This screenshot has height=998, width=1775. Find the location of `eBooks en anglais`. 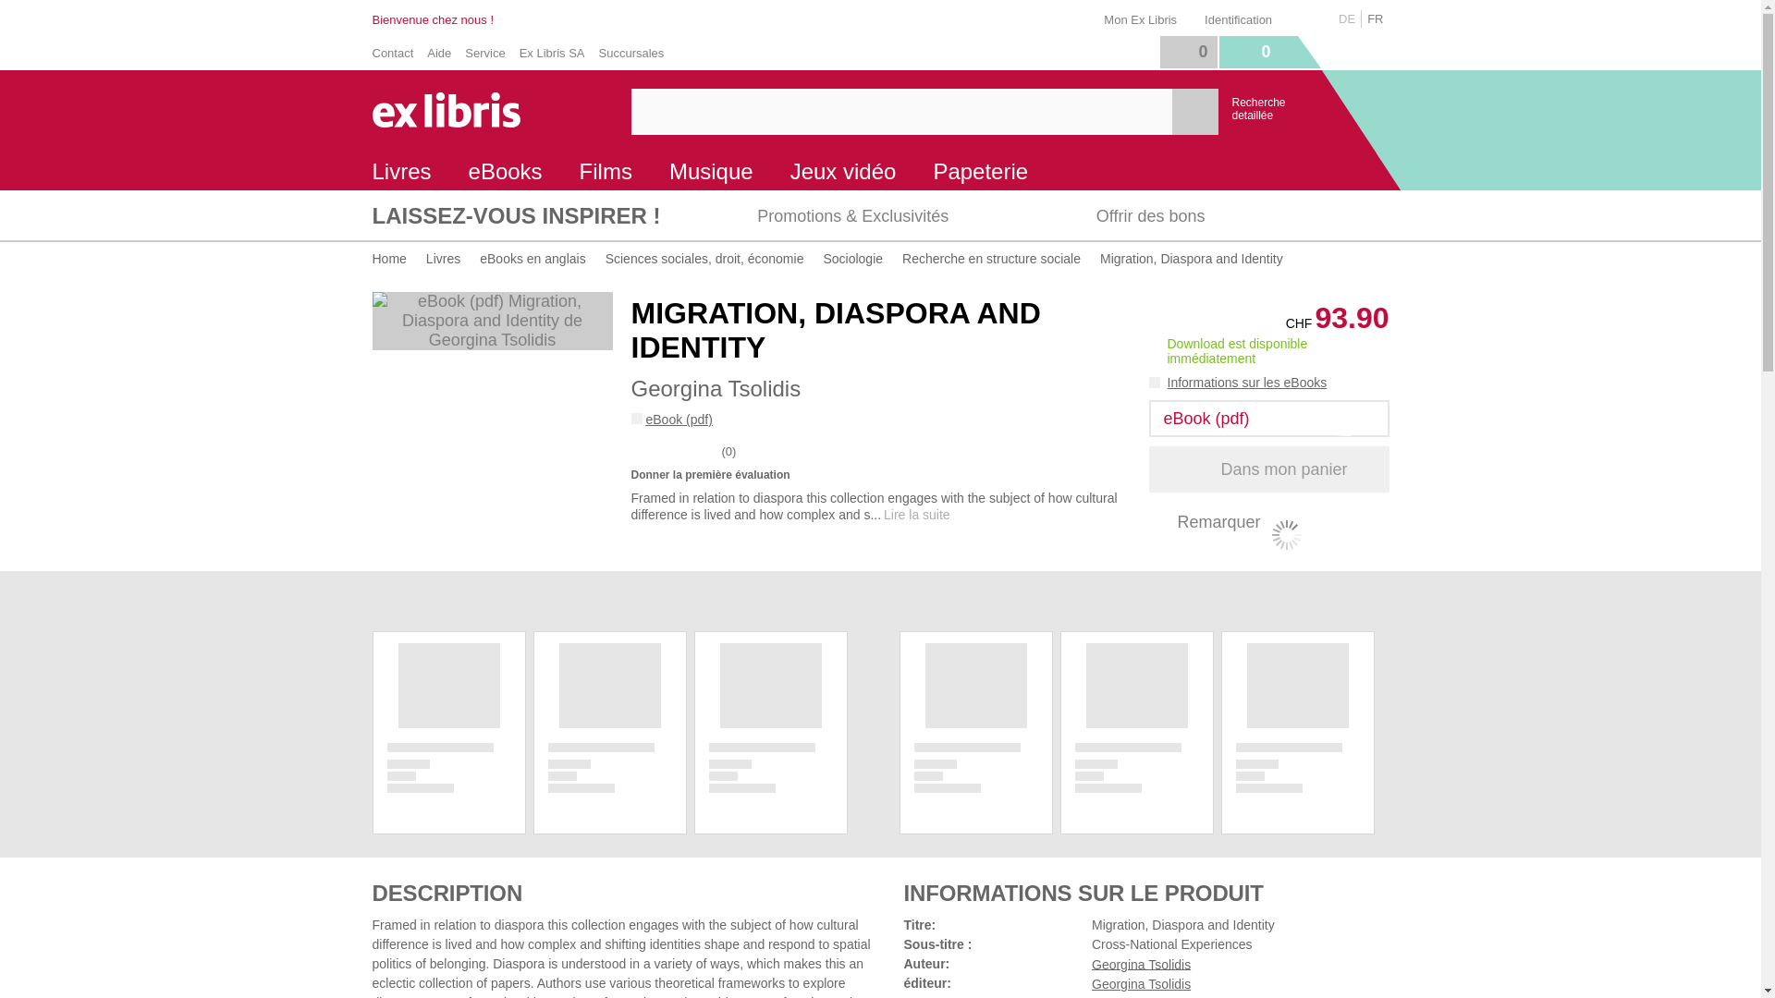

eBooks en anglais is located at coordinates (532, 259).